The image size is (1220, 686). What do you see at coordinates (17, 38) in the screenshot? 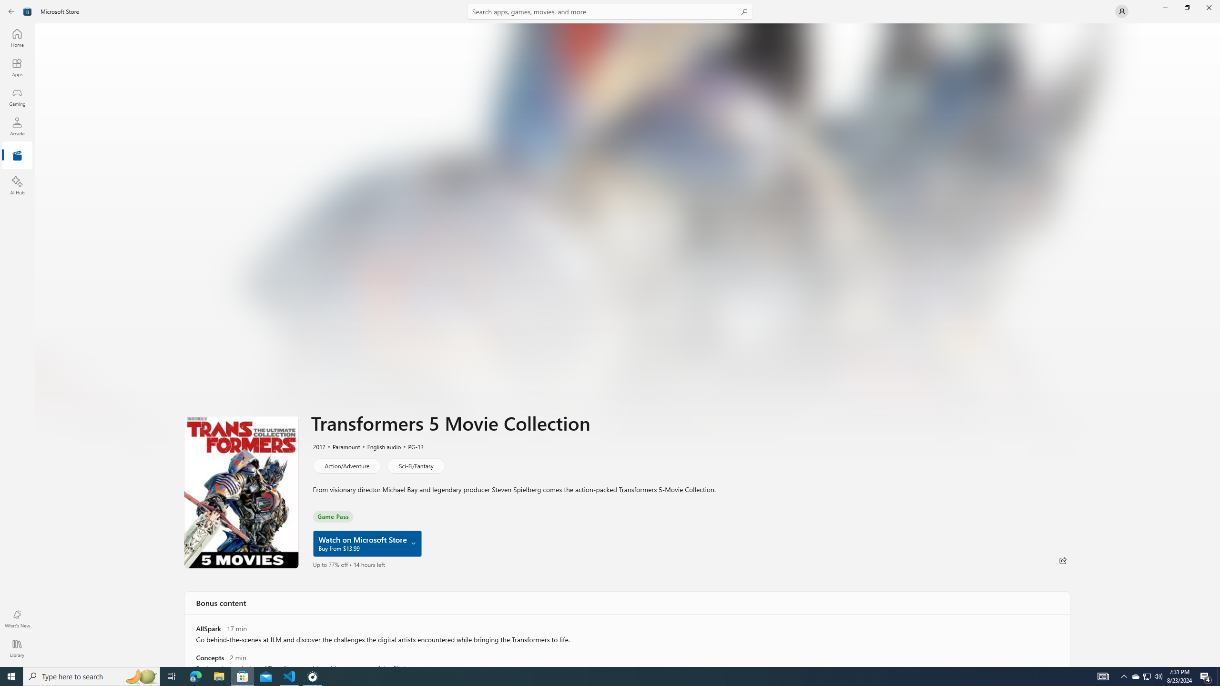
I see `Home` at bounding box center [17, 38].